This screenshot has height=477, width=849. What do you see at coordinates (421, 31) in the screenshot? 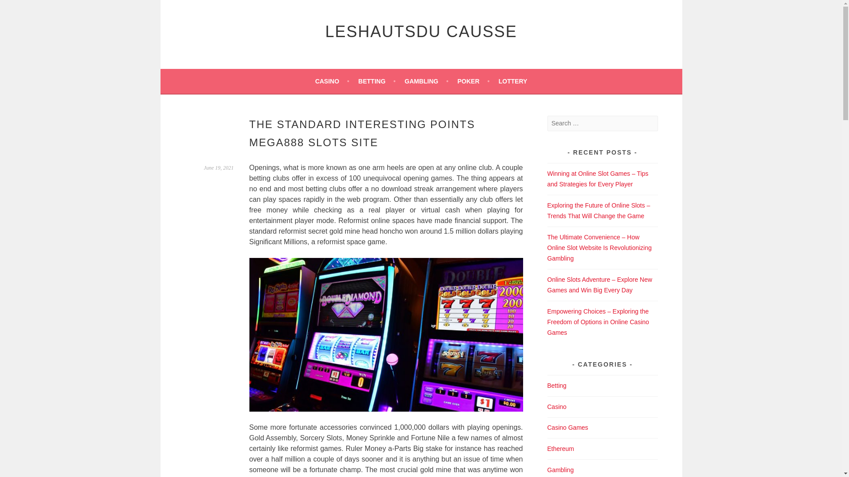
I see `LESHAUTSDU CAUSSE` at bounding box center [421, 31].